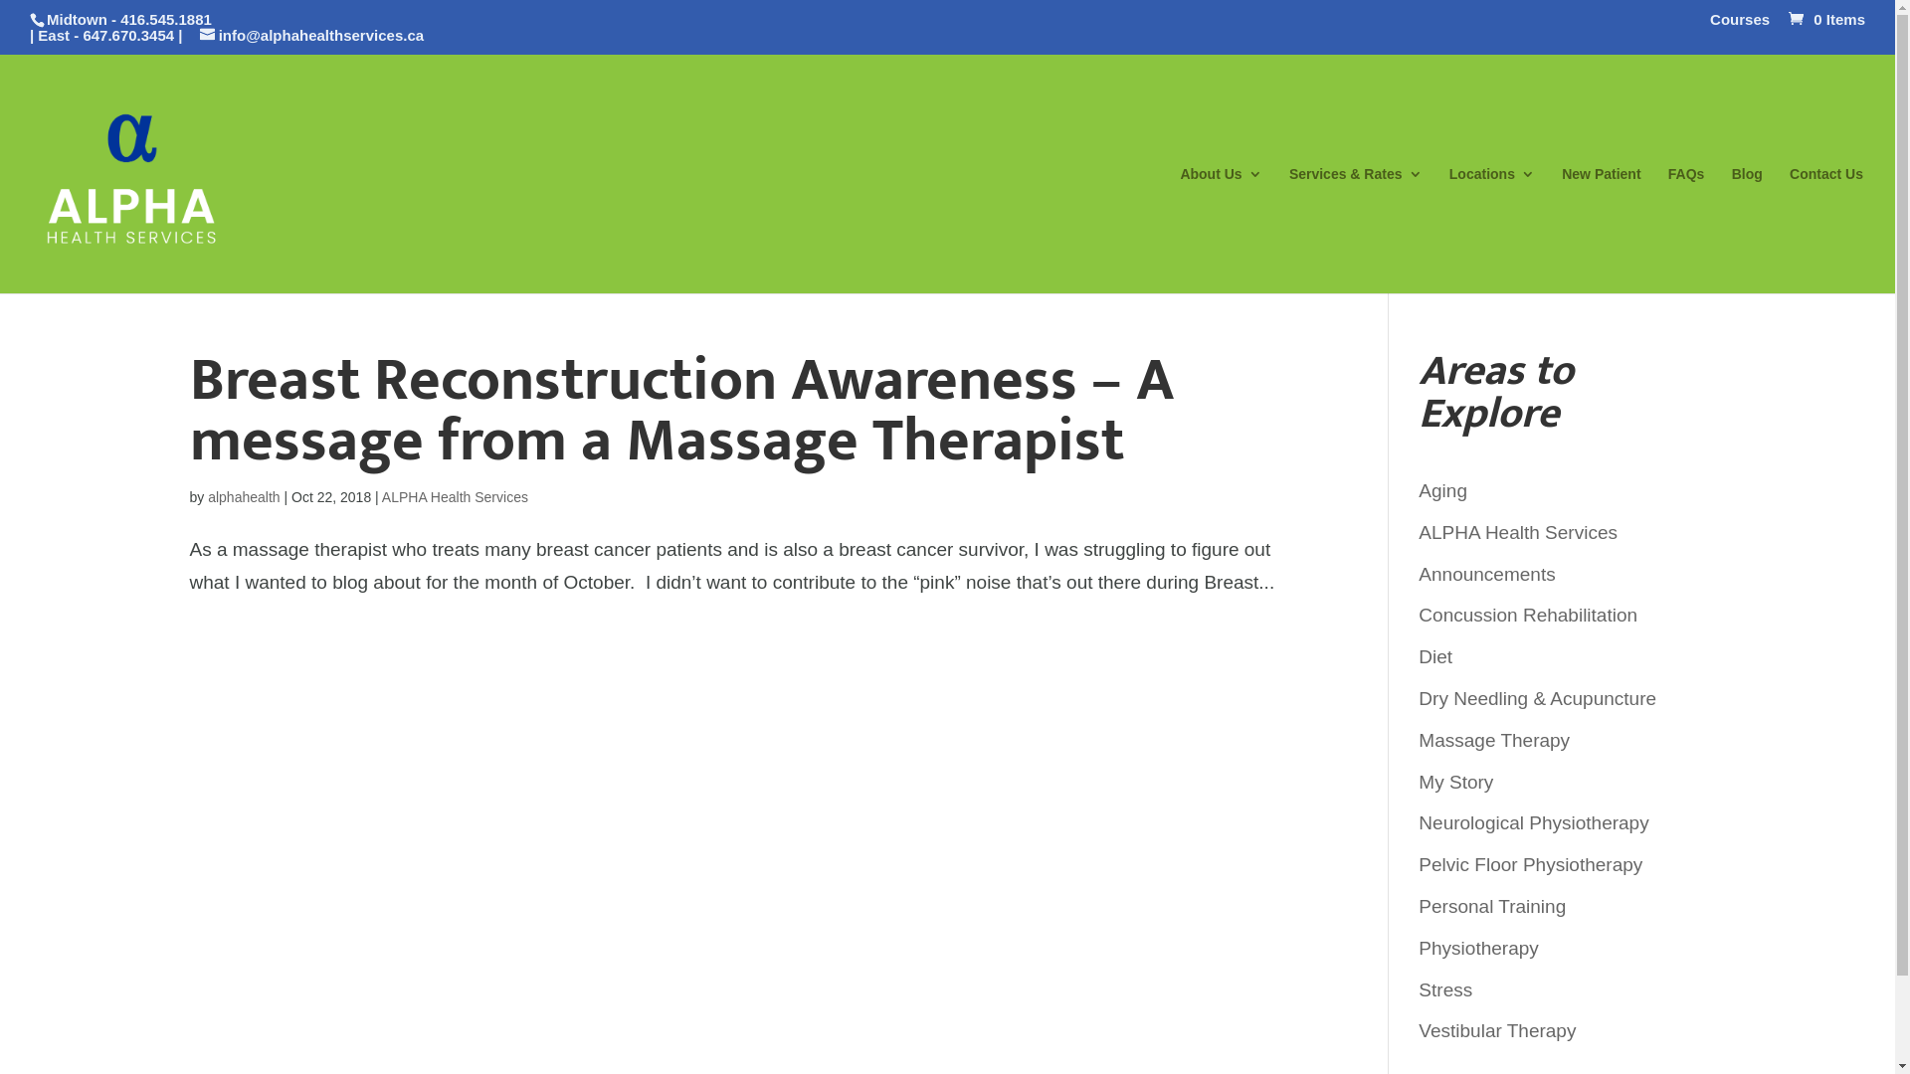  I want to click on 0 Items, so click(1824, 20).